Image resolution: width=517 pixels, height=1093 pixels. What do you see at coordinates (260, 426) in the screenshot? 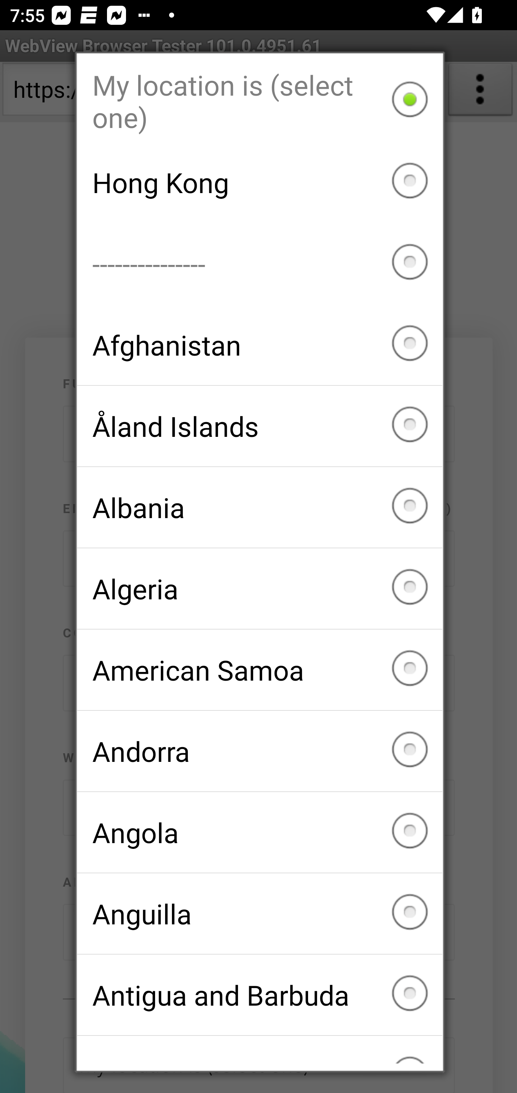
I see `Åland Islands` at bounding box center [260, 426].